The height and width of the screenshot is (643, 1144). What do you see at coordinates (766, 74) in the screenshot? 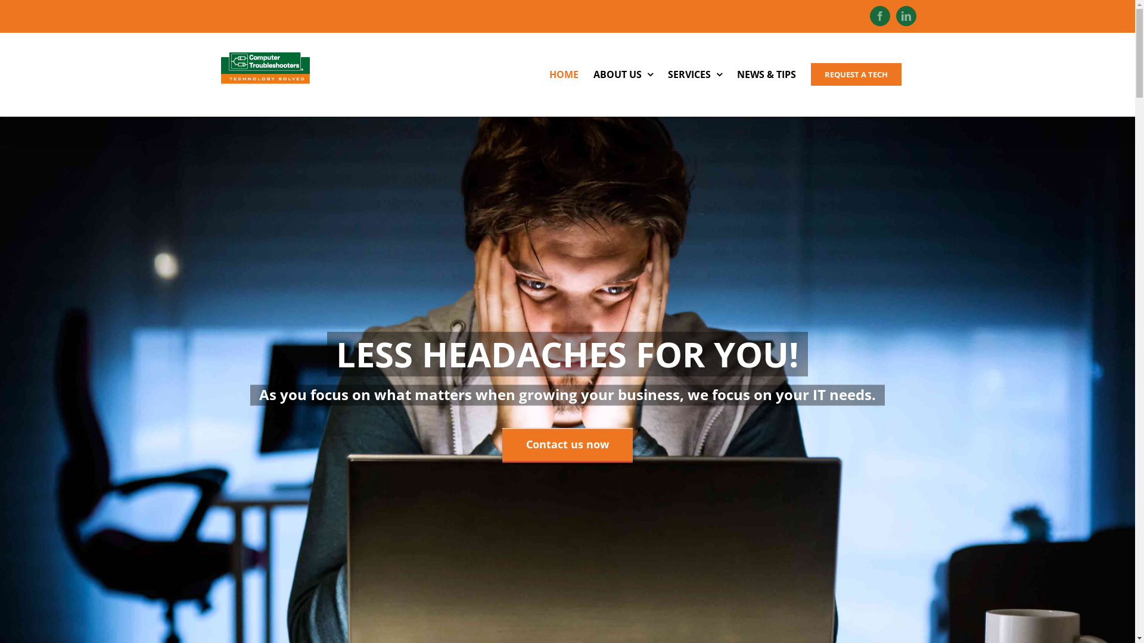
I see `NEWS & TIPS` at bounding box center [766, 74].